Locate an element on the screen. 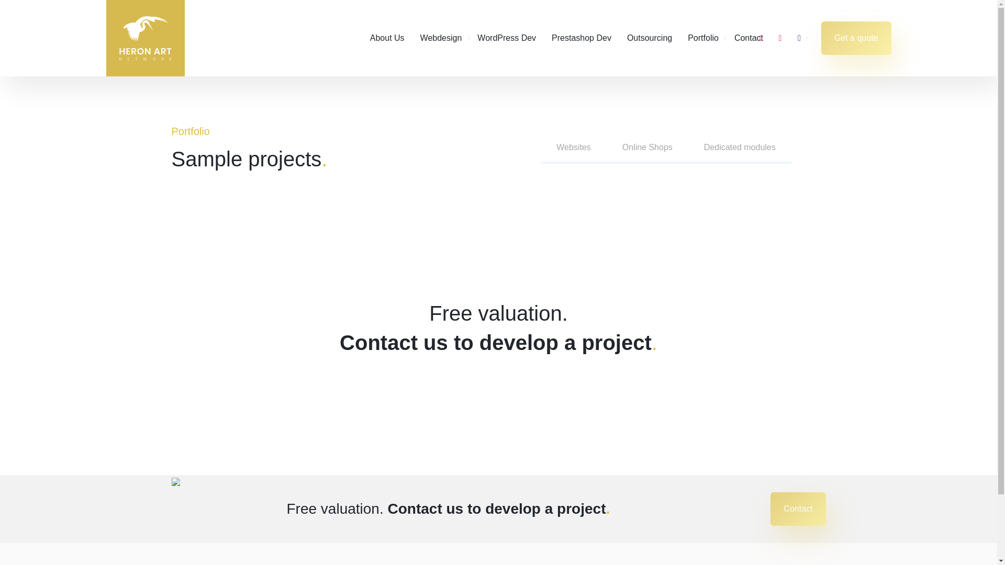 This screenshot has width=1005, height=565. Dedicated modules is located at coordinates (740, 149).